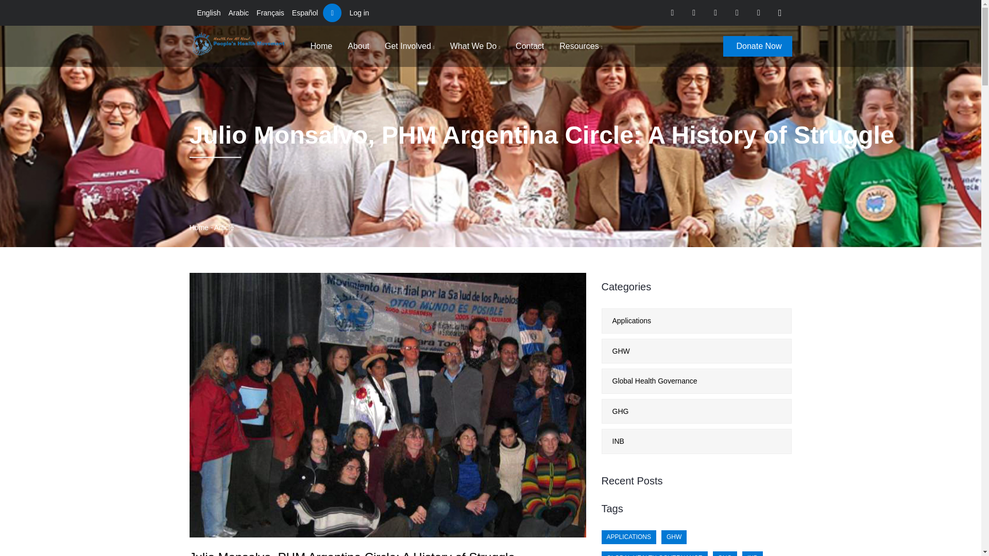  What do you see at coordinates (209, 12) in the screenshot?
I see `English` at bounding box center [209, 12].